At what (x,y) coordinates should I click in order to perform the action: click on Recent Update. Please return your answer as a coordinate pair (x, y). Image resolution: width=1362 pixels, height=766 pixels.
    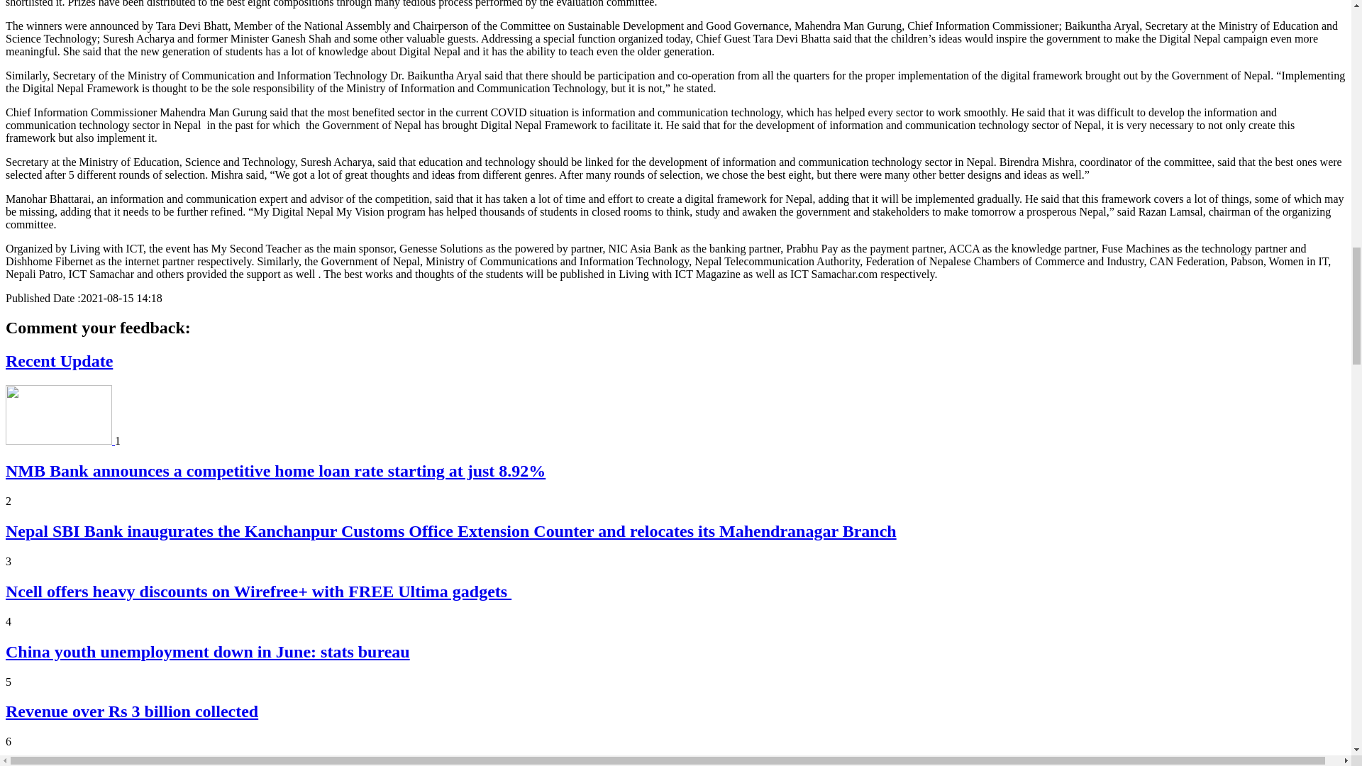
    Looking at the image, I should click on (59, 360).